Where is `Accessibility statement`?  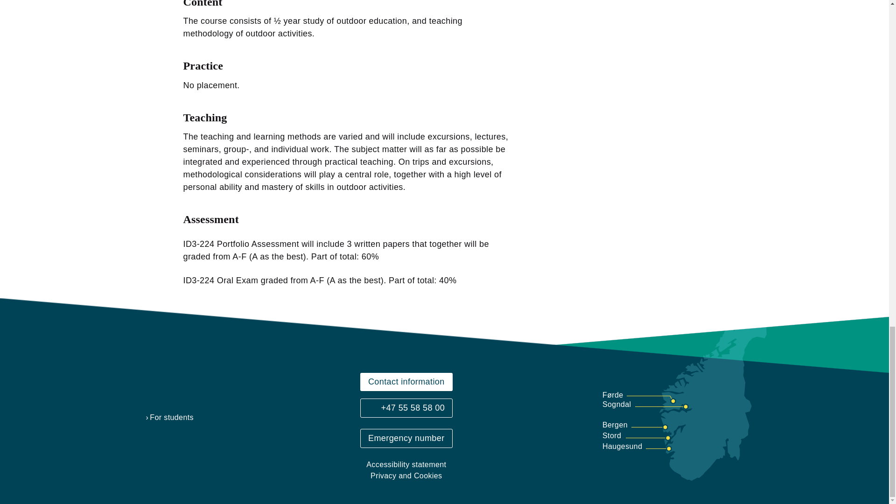 Accessibility statement is located at coordinates (406, 464).